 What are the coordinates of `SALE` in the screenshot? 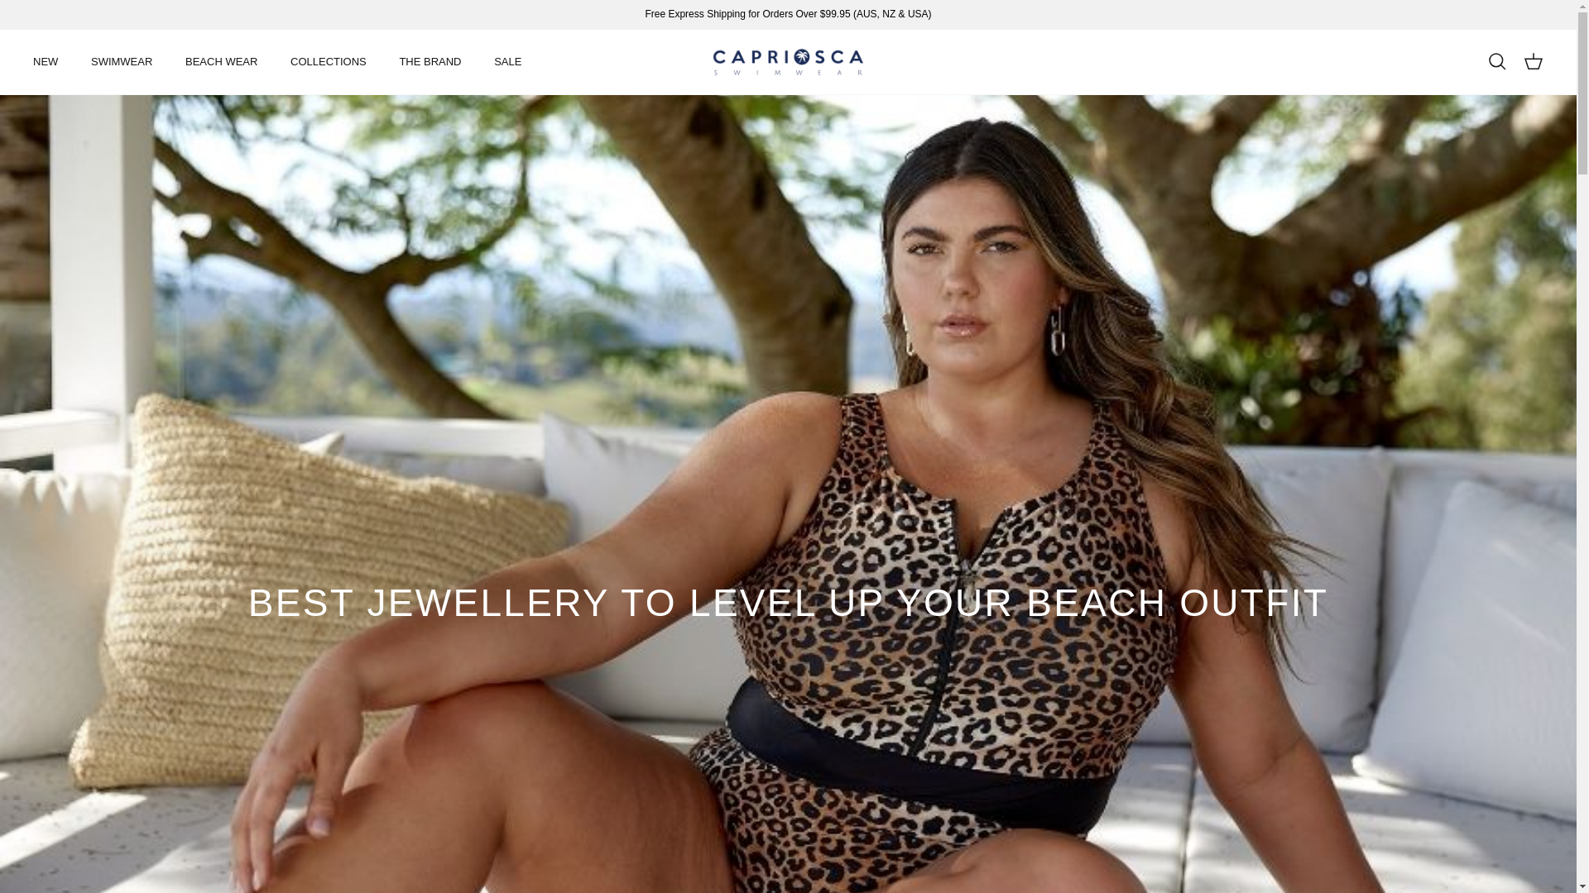 It's located at (508, 61).